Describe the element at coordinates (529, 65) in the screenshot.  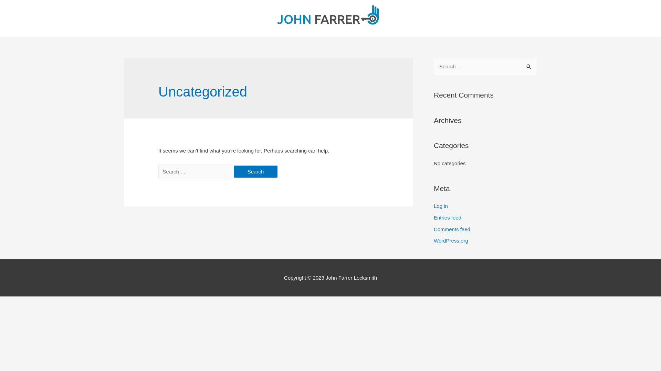
I see `Search` at that location.